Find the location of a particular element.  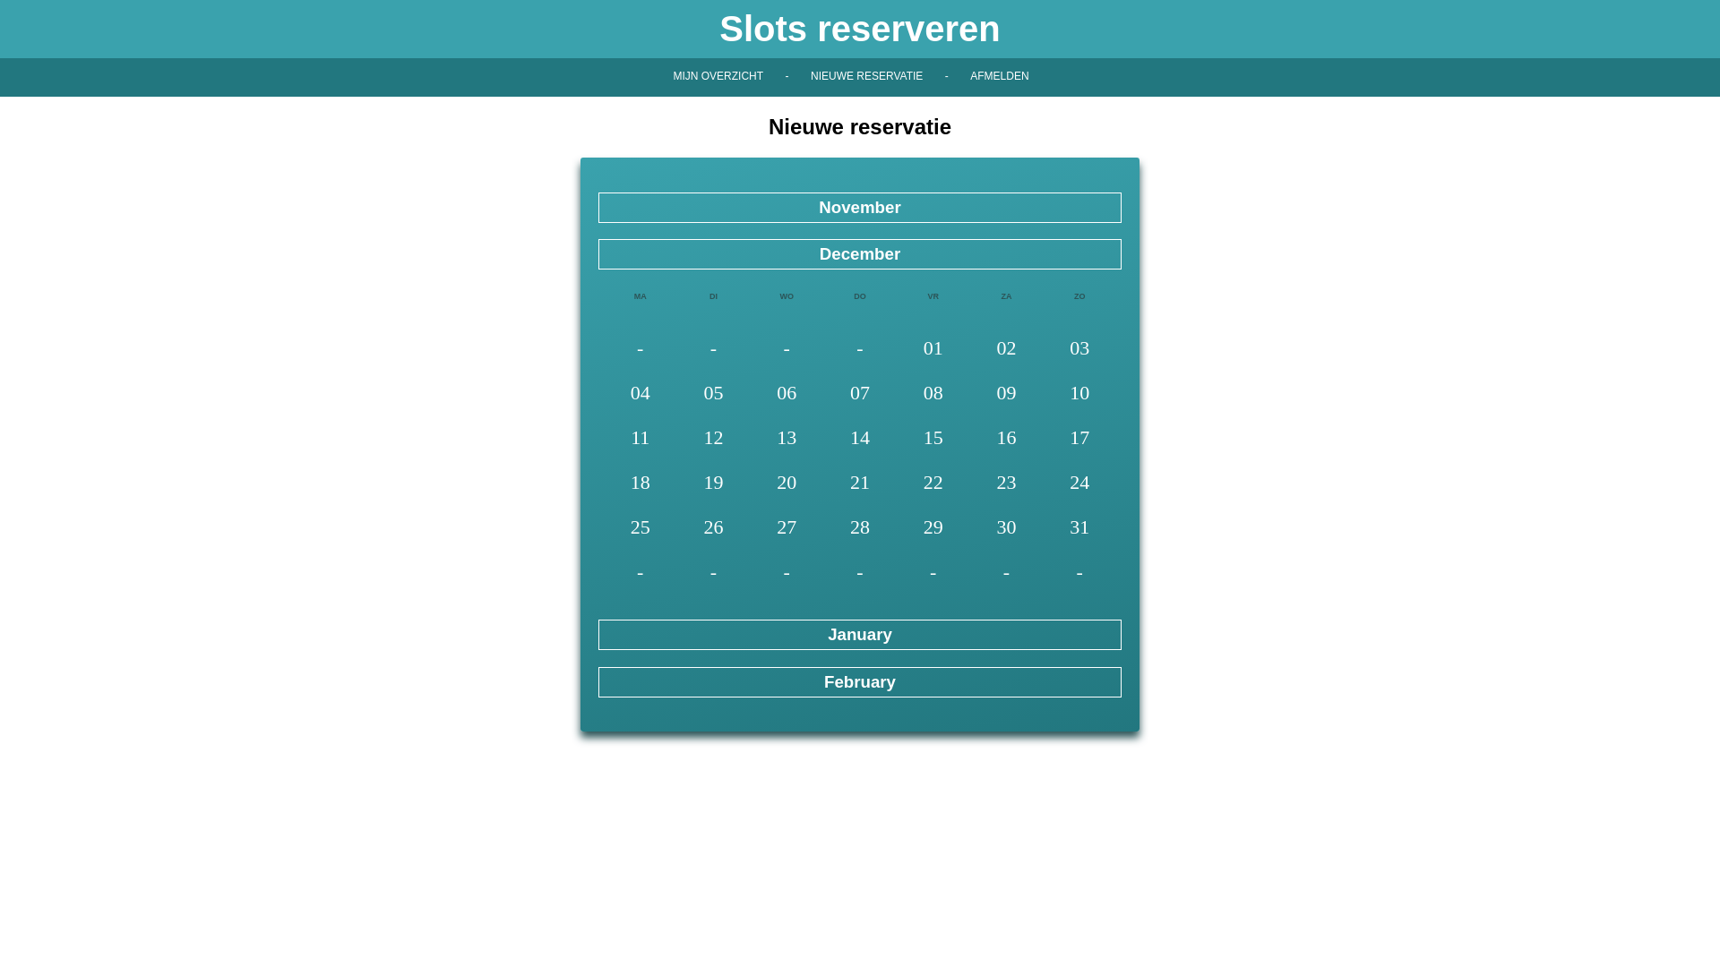

29 is located at coordinates (933, 528).